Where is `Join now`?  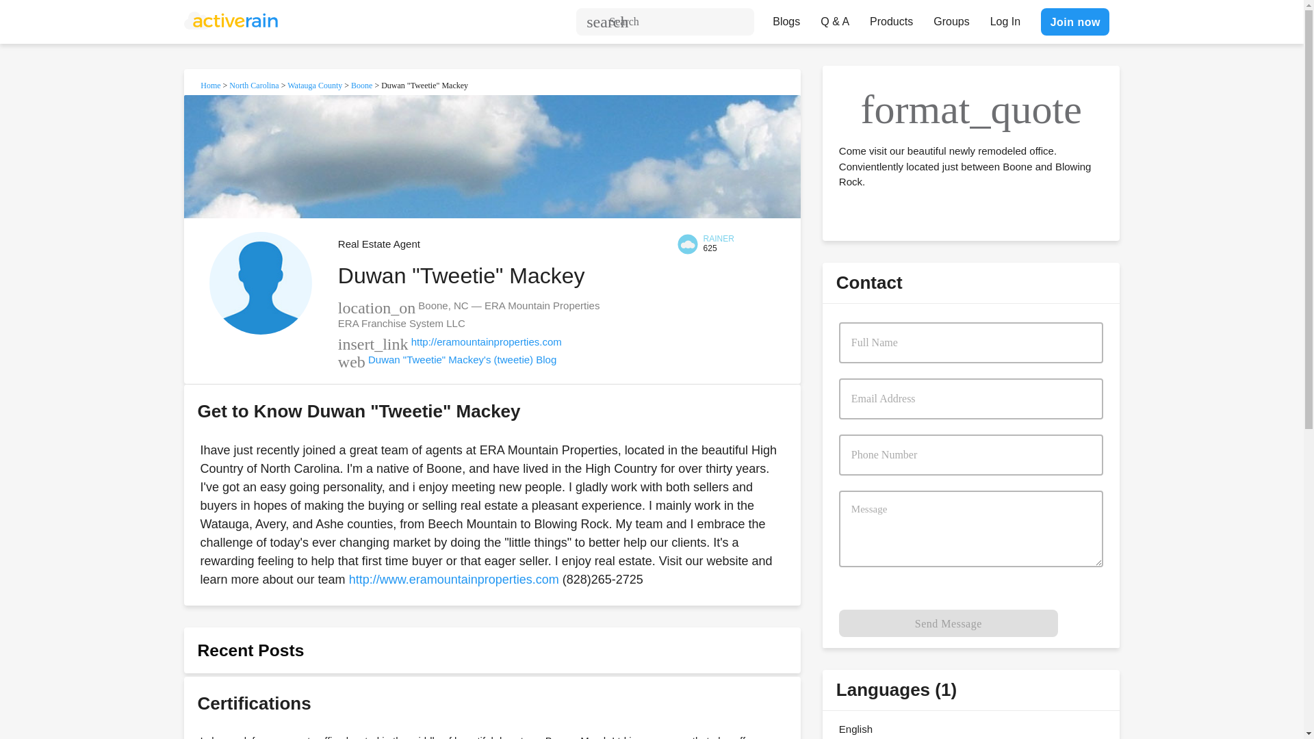
Join now is located at coordinates (1074, 21).